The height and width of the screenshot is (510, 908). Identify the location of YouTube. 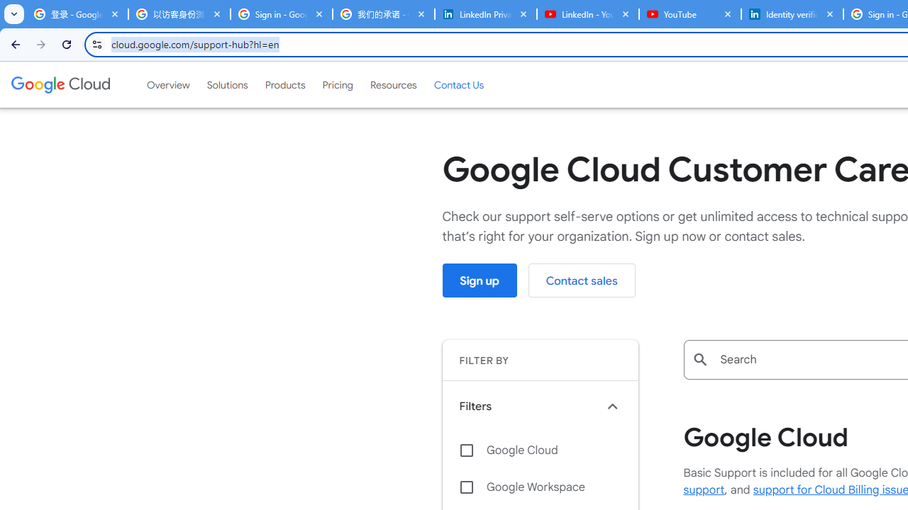
(690, 14).